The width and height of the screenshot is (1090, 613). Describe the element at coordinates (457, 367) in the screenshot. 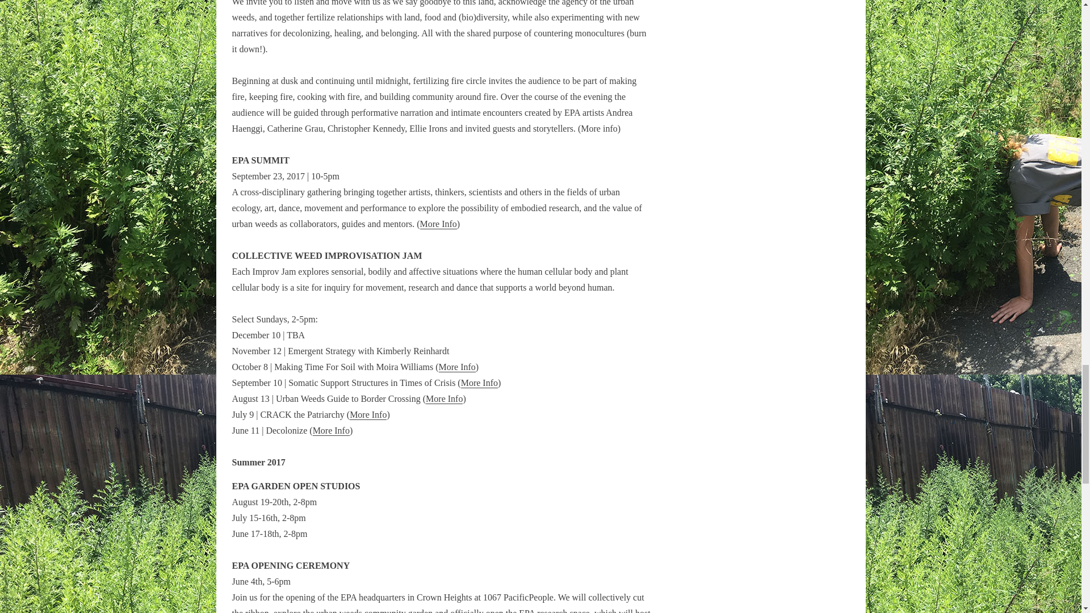

I see `More Info` at that location.